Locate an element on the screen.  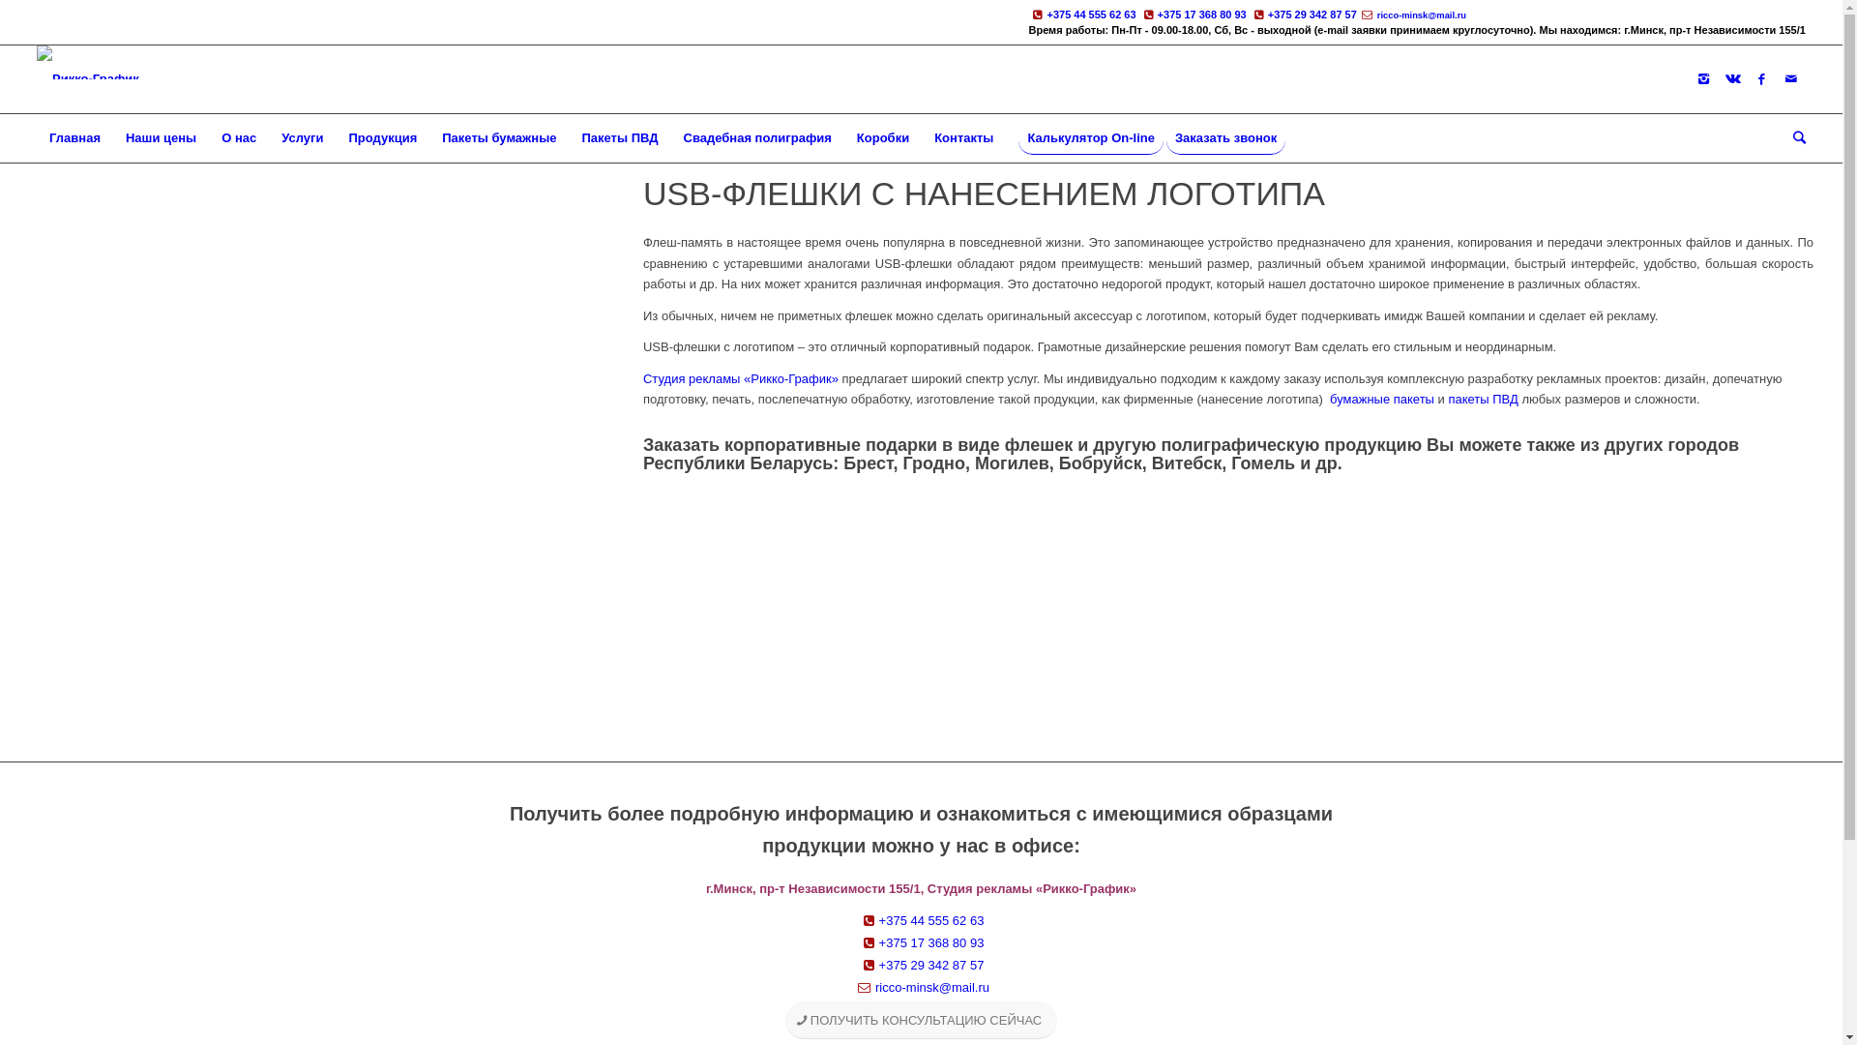
+375 29 342 87 57 is located at coordinates (1304, 15).